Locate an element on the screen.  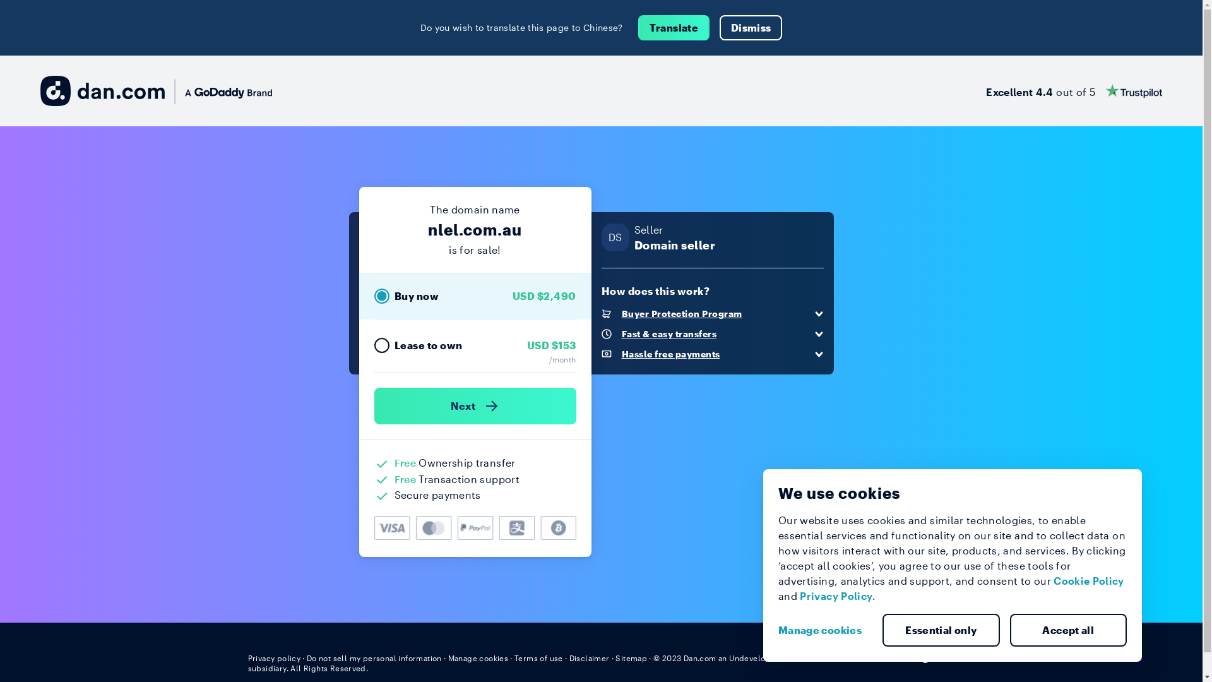
Privacy policy is located at coordinates (274, 658).